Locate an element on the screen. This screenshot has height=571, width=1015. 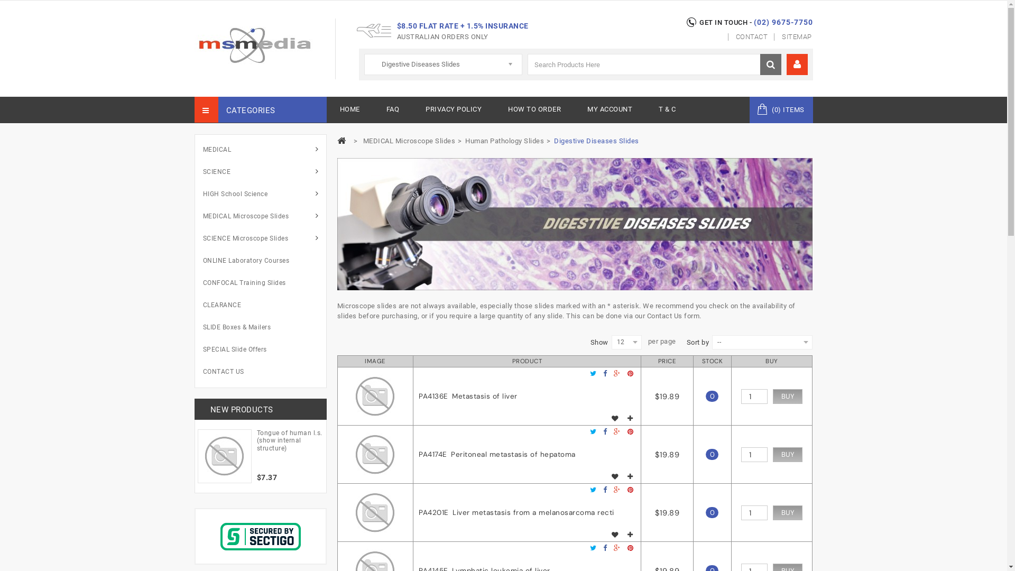
T & C is located at coordinates (667, 110).